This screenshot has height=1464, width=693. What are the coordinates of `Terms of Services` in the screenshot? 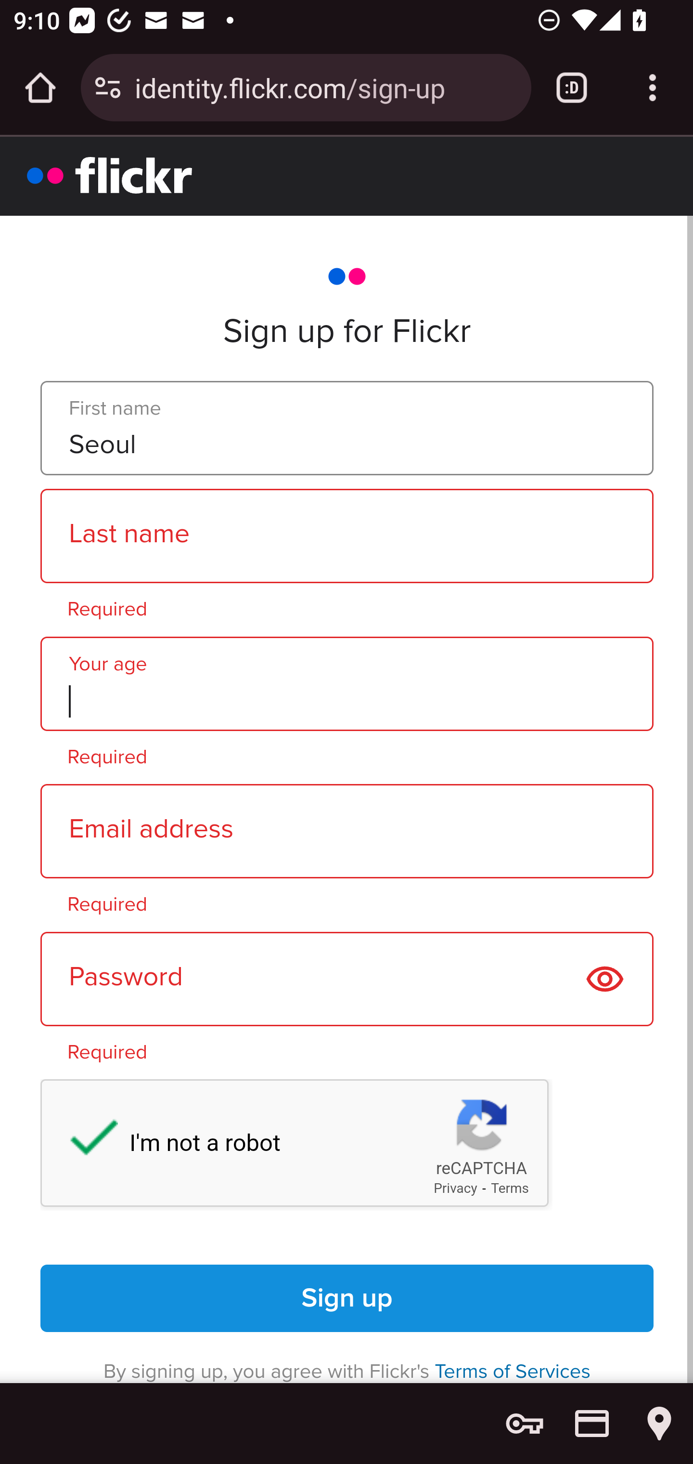 It's located at (513, 1371).